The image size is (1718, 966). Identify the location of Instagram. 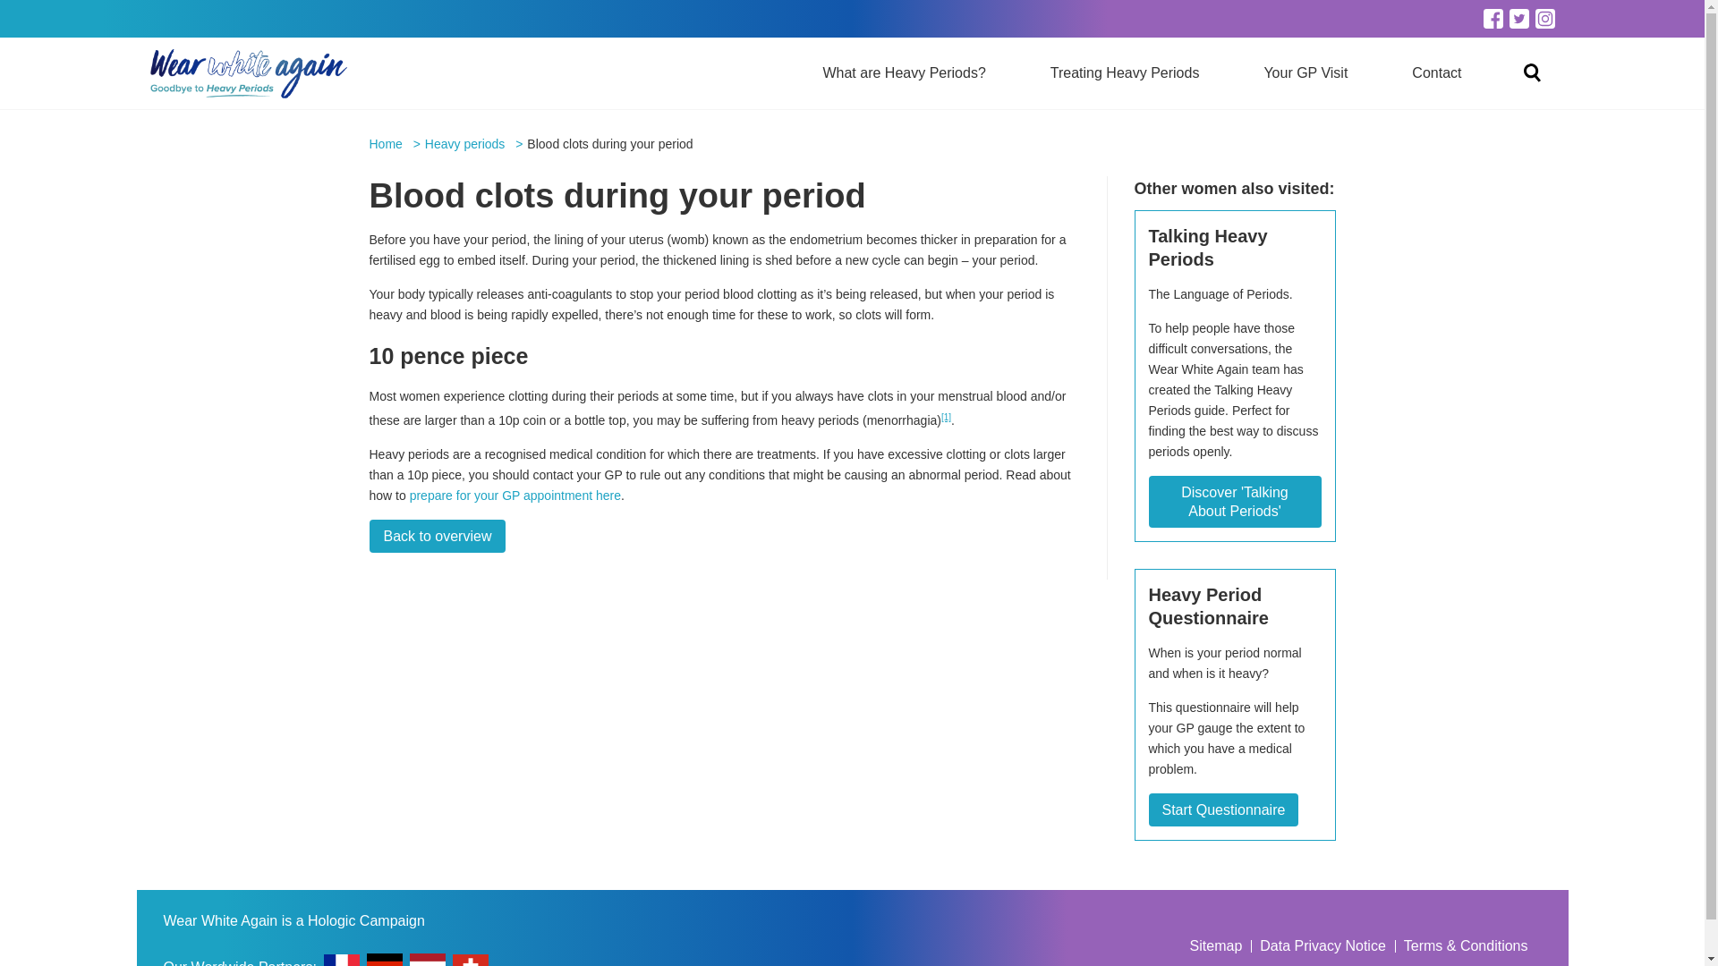
(1544, 18).